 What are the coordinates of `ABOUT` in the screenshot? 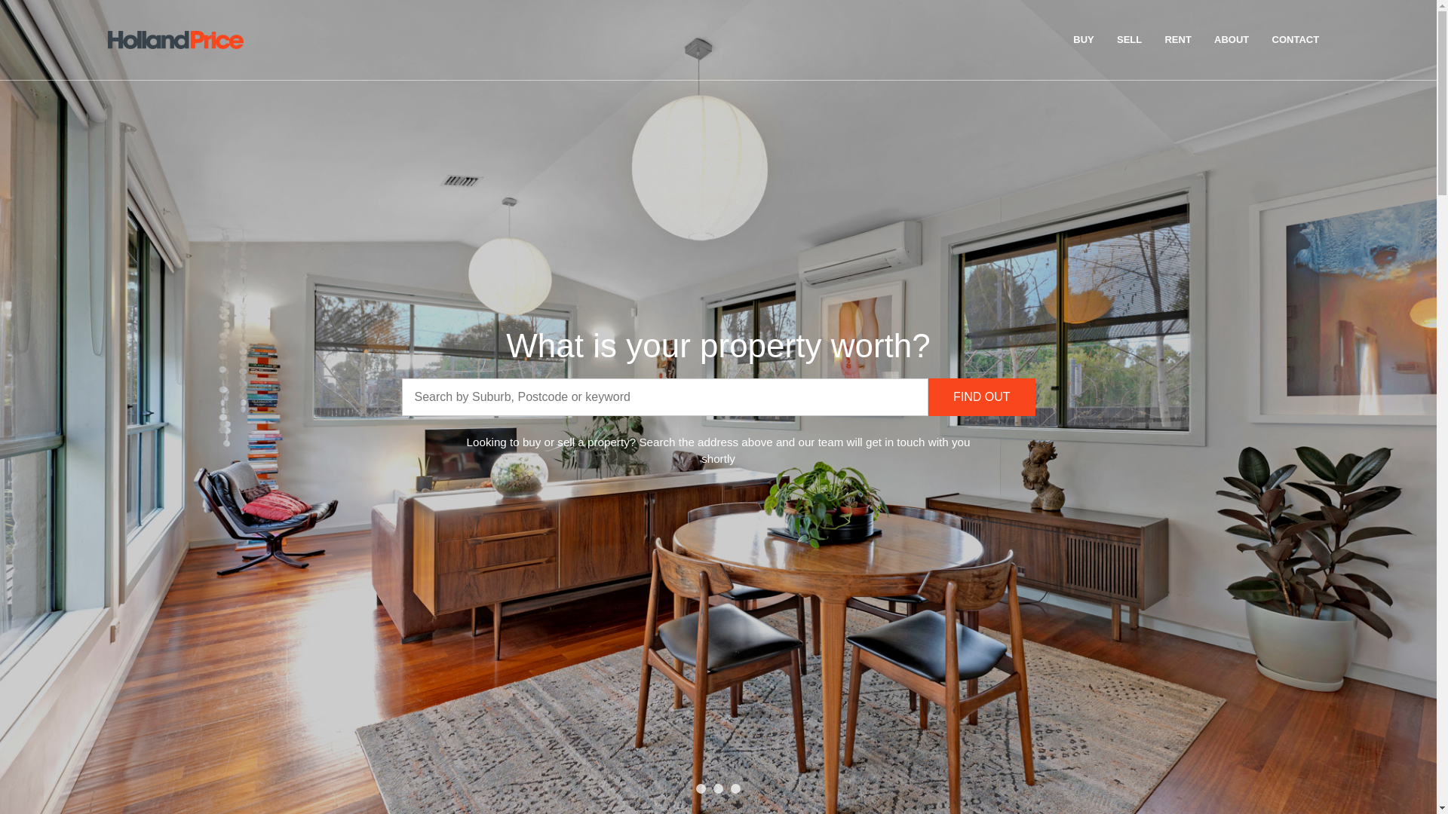 It's located at (1232, 40).